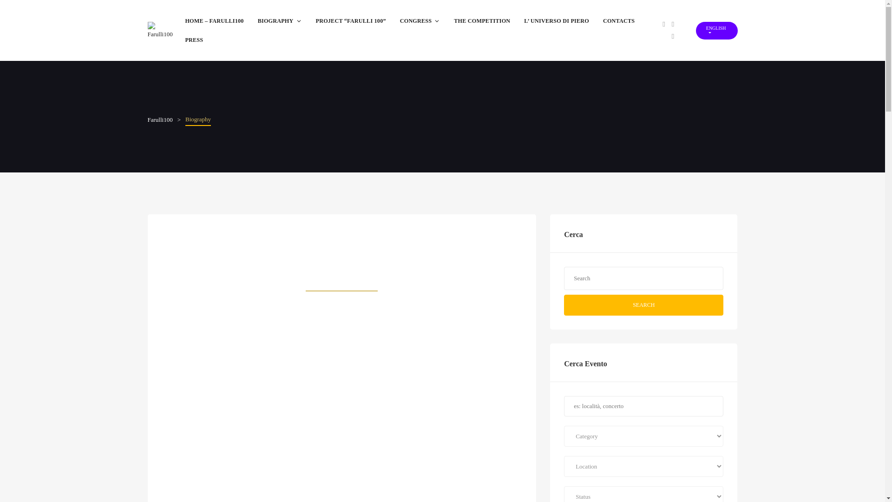  Describe the element at coordinates (193, 40) in the screenshot. I see `PRESS` at that location.